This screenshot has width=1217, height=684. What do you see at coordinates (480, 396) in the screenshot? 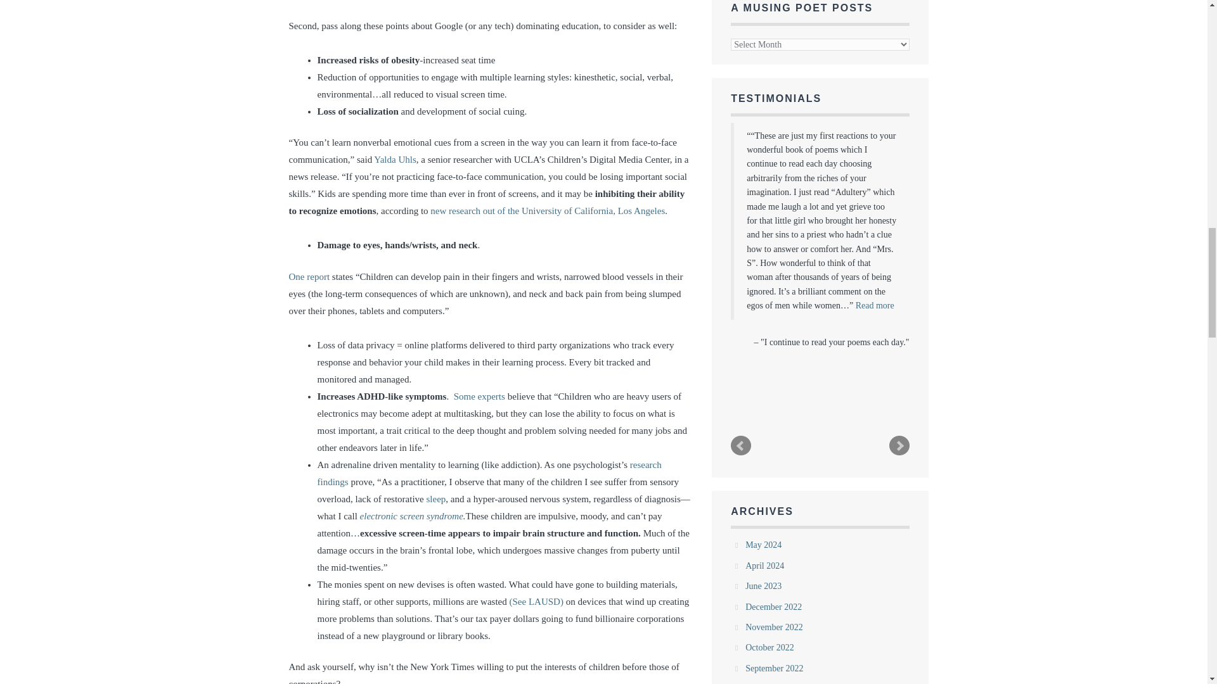
I see `Some experts` at bounding box center [480, 396].